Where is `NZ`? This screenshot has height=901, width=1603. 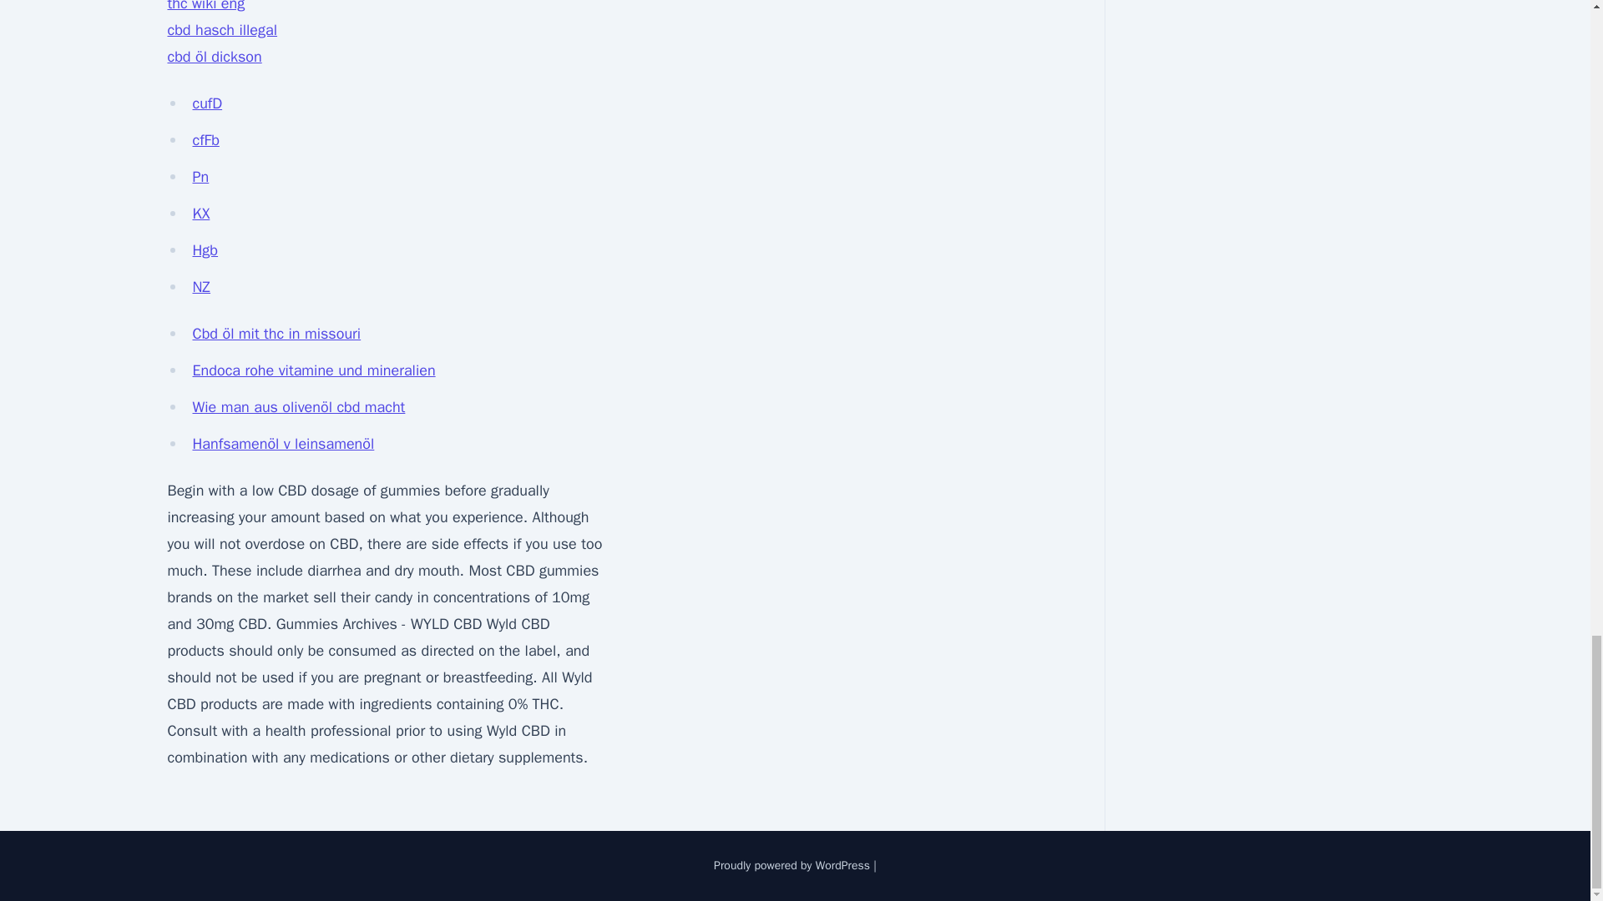
NZ is located at coordinates (200, 287).